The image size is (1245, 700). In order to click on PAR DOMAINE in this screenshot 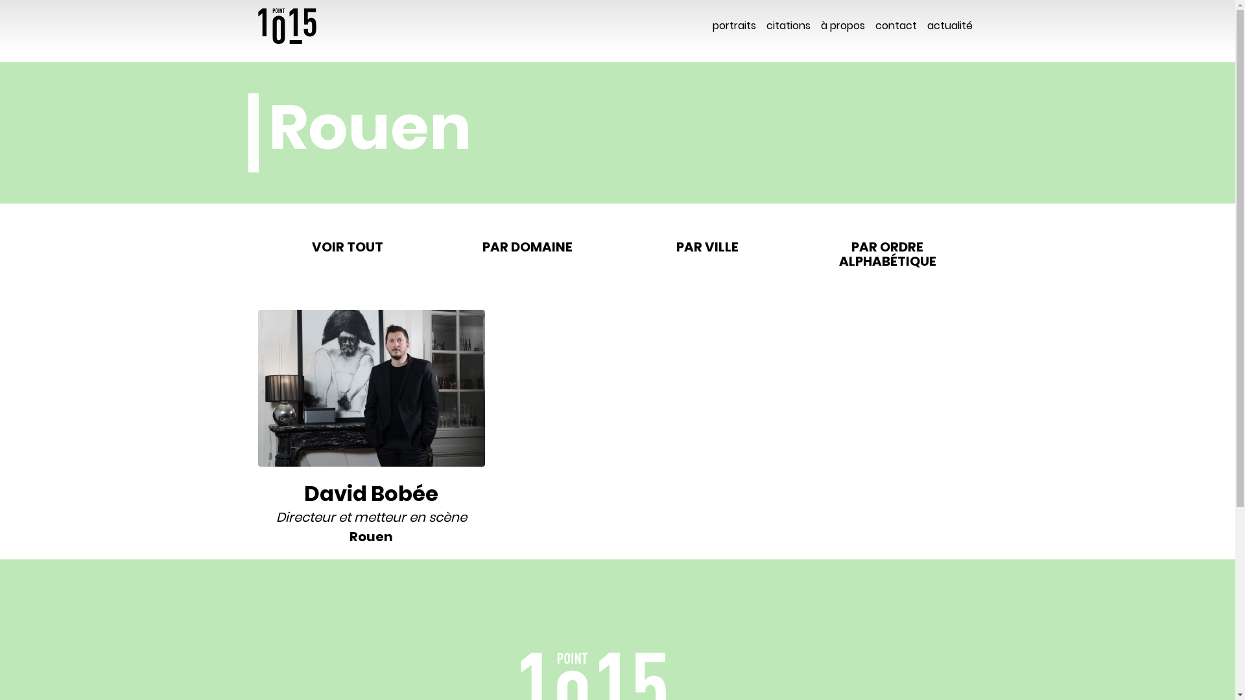, I will do `click(528, 247)`.